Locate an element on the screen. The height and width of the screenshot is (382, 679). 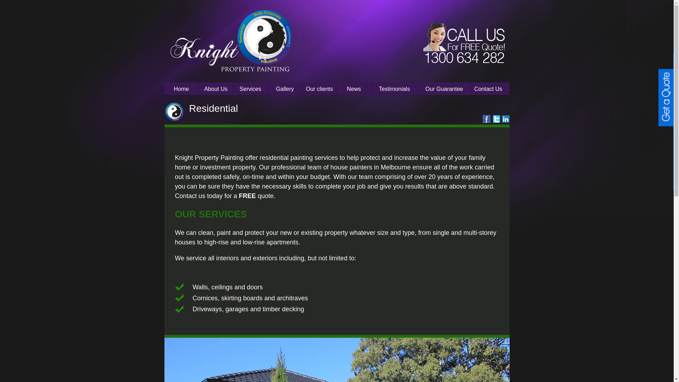
Gallery is located at coordinates (285, 89).